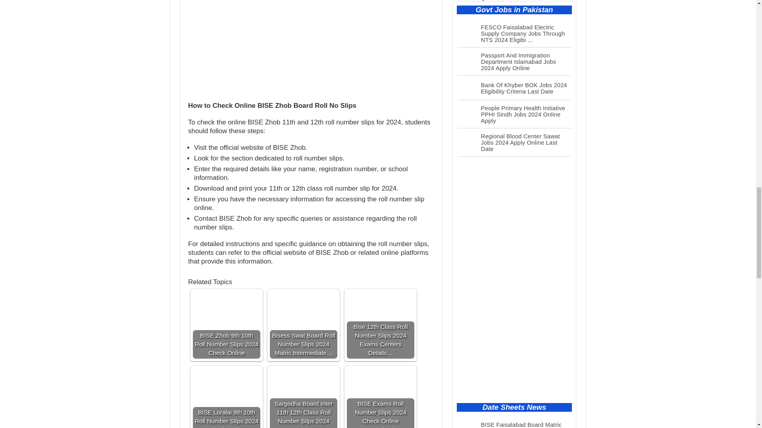 Image resolution: width=762 pixels, height=428 pixels. I want to click on BISE Loralai 9th 10th Roll Number Slips 2024 Check Online, so click(226, 383).